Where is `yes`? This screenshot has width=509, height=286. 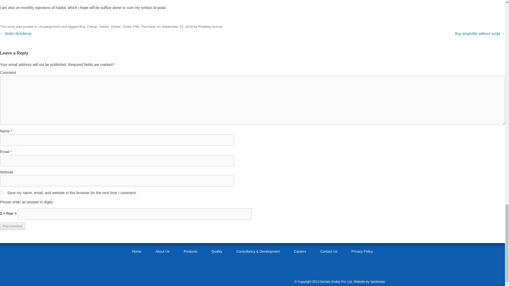
yes is located at coordinates (2, 192).